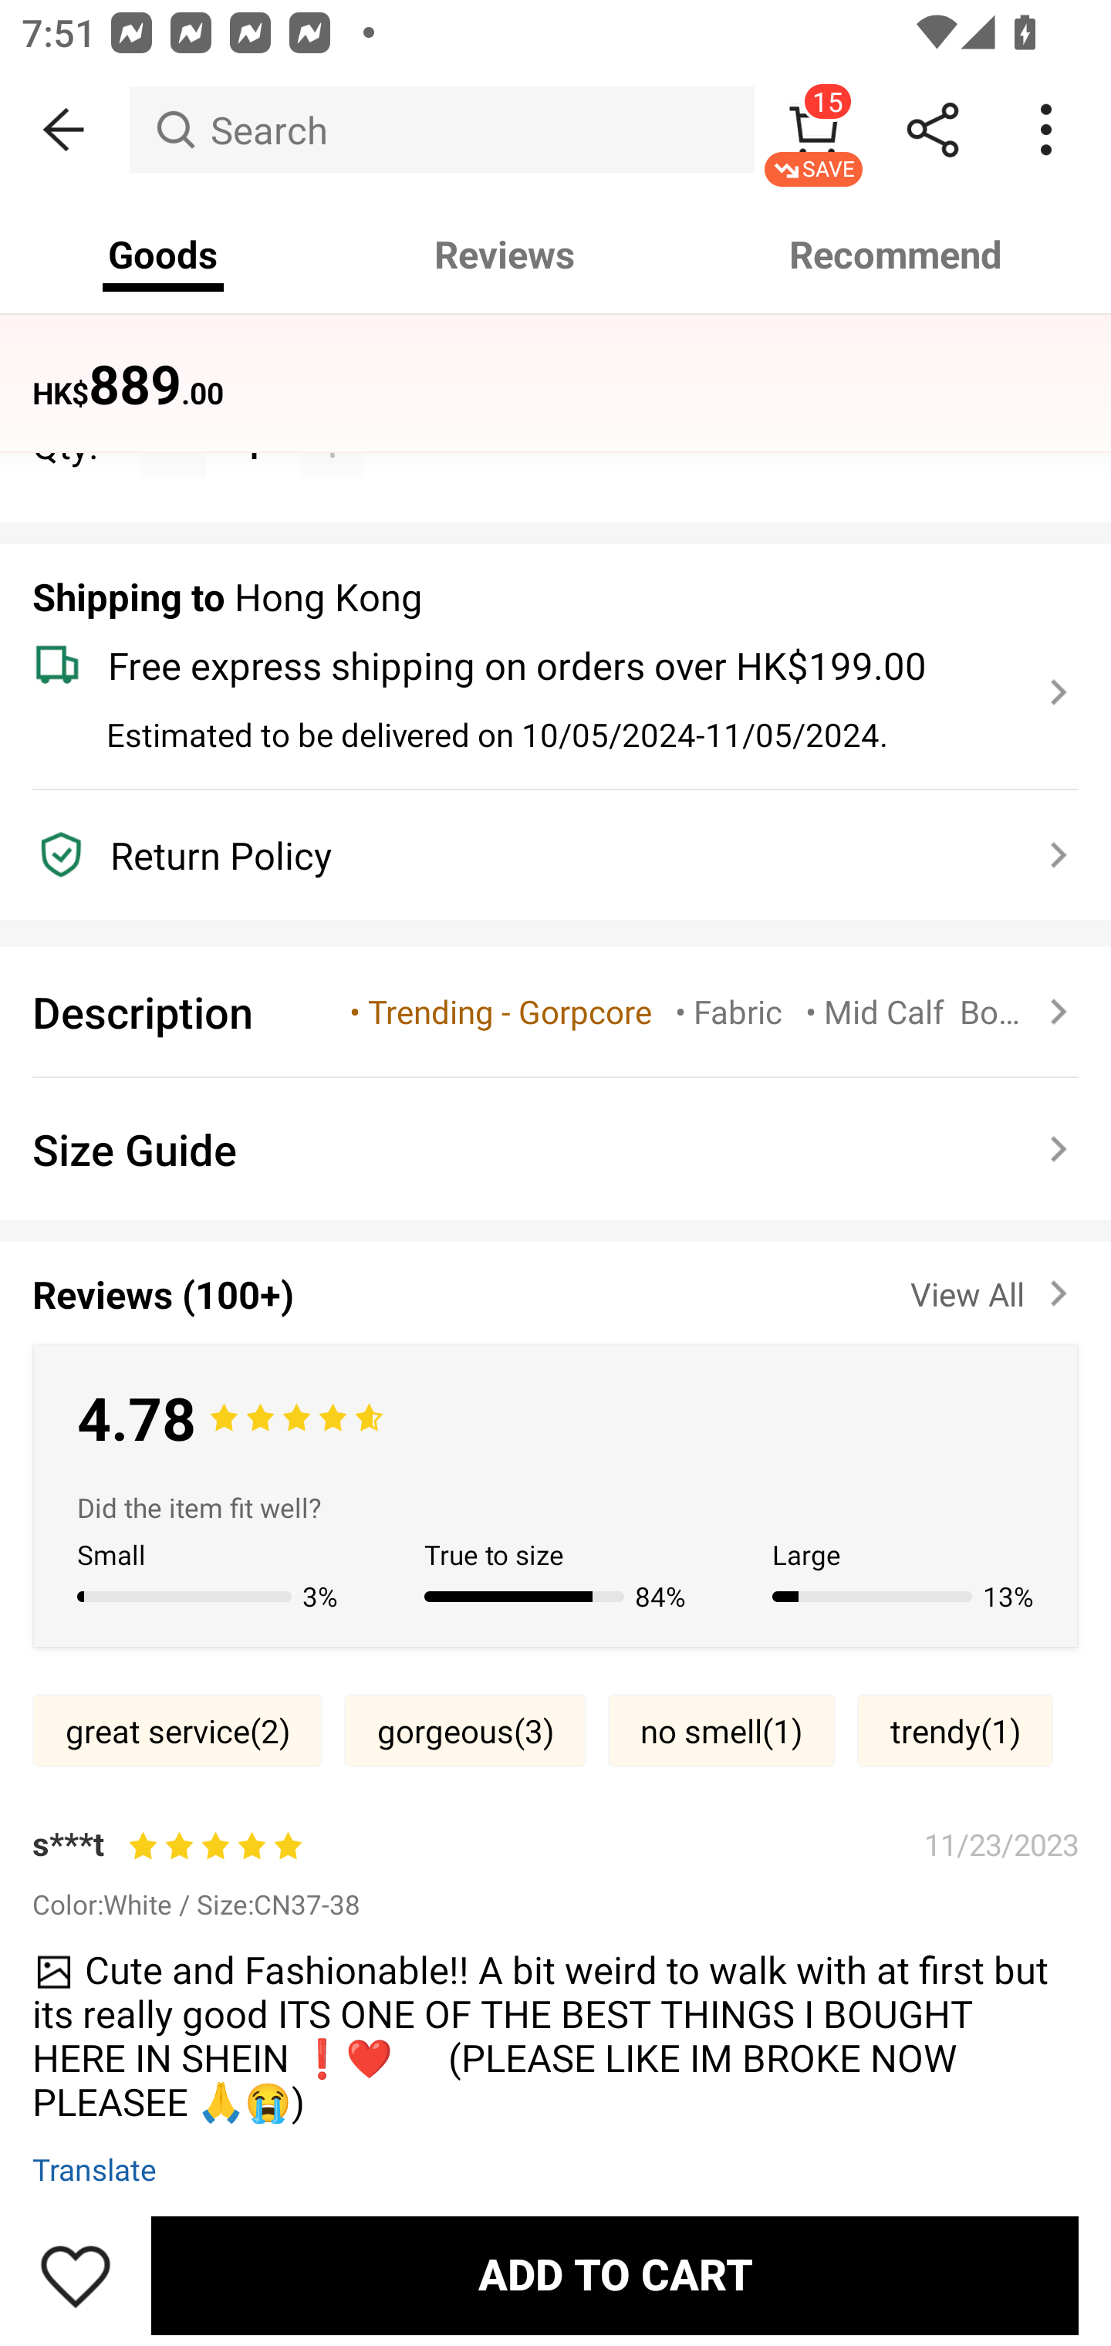  Describe the element at coordinates (721, 1730) in the screenshot. I see `no smell(1)` at that location.